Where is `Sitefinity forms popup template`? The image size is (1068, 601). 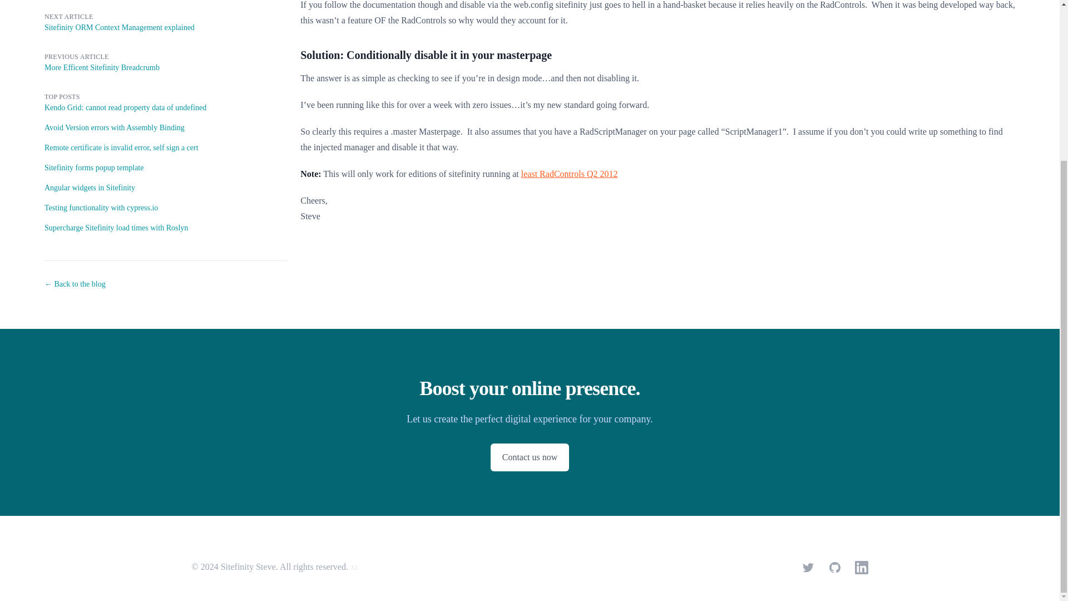 Sitefinity forms popup template is located at coordinates (166, 168).